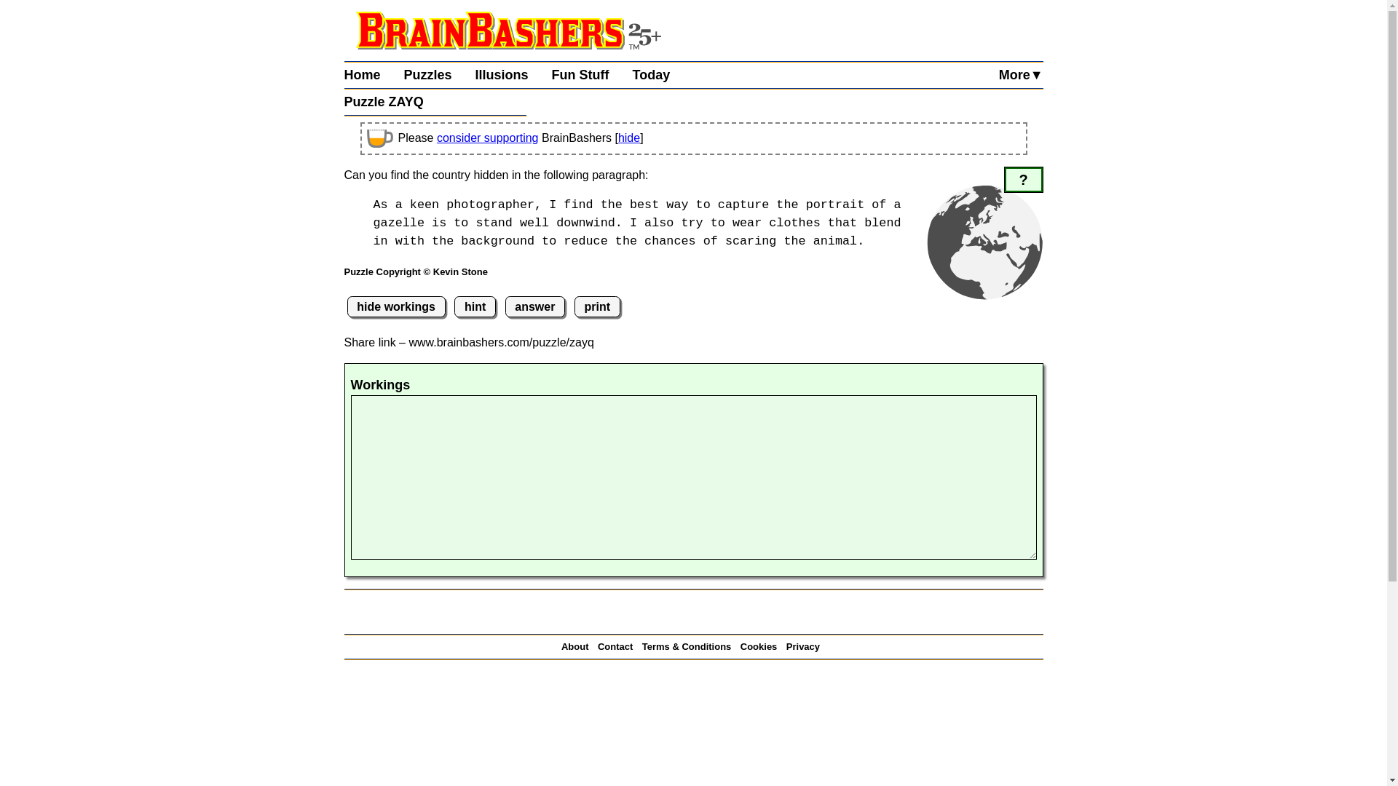 This screenshot has height=786, width=1398. I want to click on About, so click(578, 646).